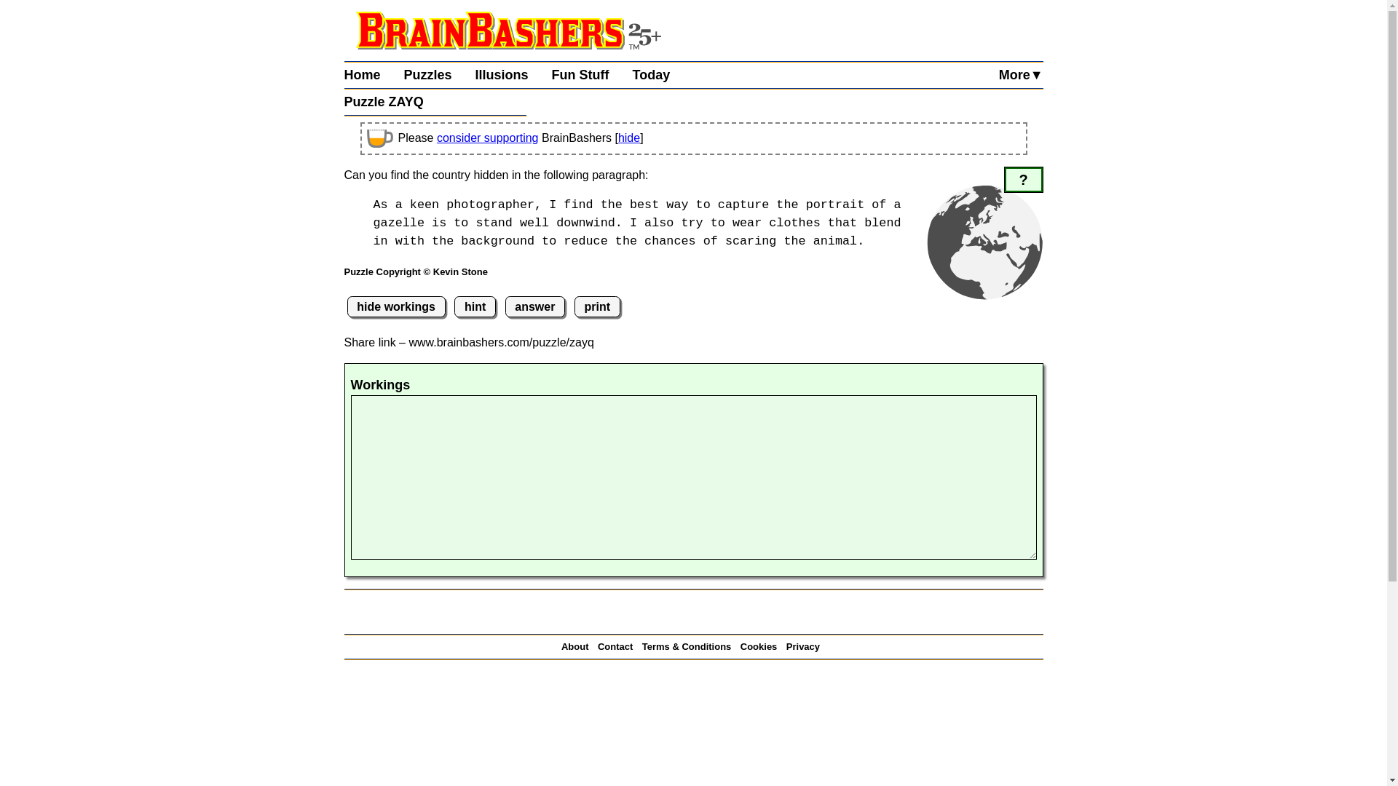 This screenshot has height=786, width=1398. I want to click on About, so click(578, 646).